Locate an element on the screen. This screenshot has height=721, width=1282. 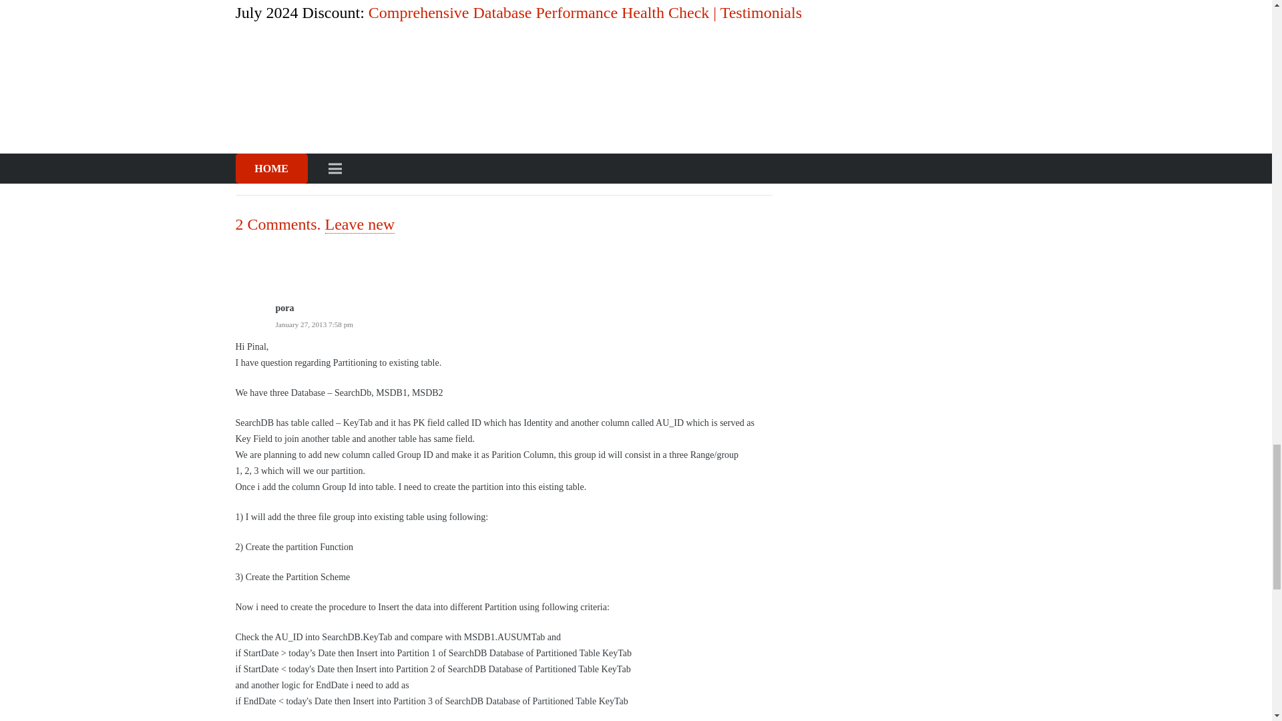
January 27, 2013 7:58 pm is located at coordinates (314, 324).